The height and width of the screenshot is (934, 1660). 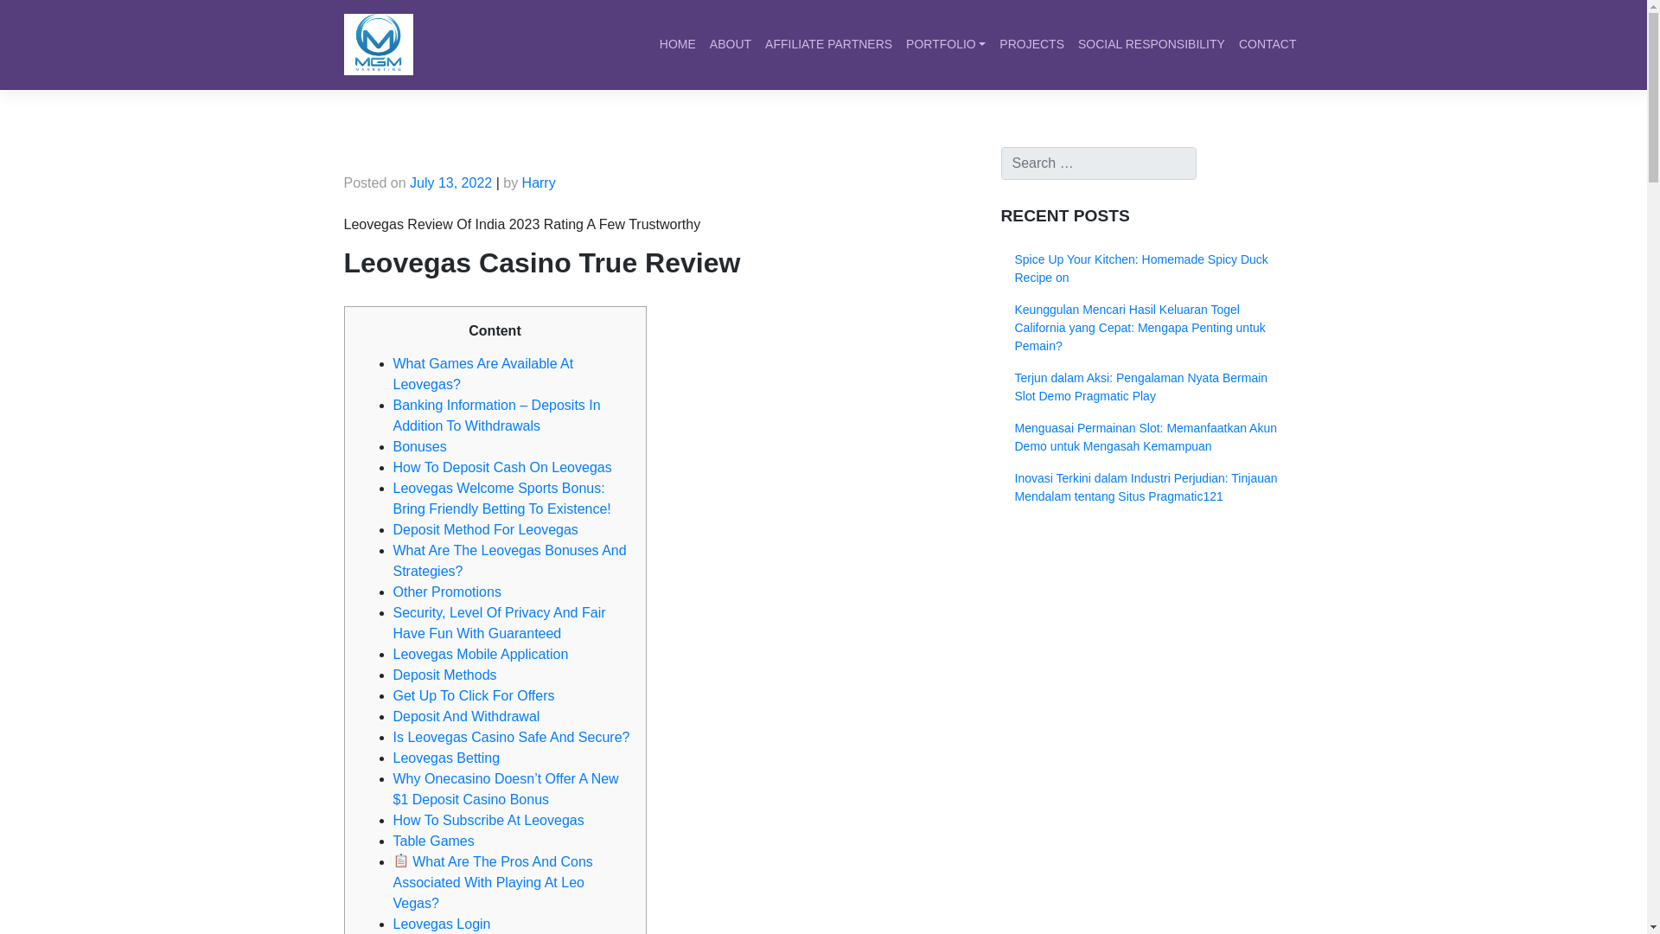 I want to click on Other Promotions, so click(x=446, y=592).